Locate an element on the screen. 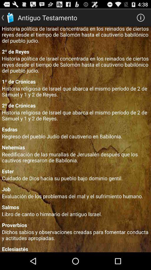 The width and height of the screenshot is (151, 270). turn on icon next to the antiguo testamento is located at coordinates (141, 17).